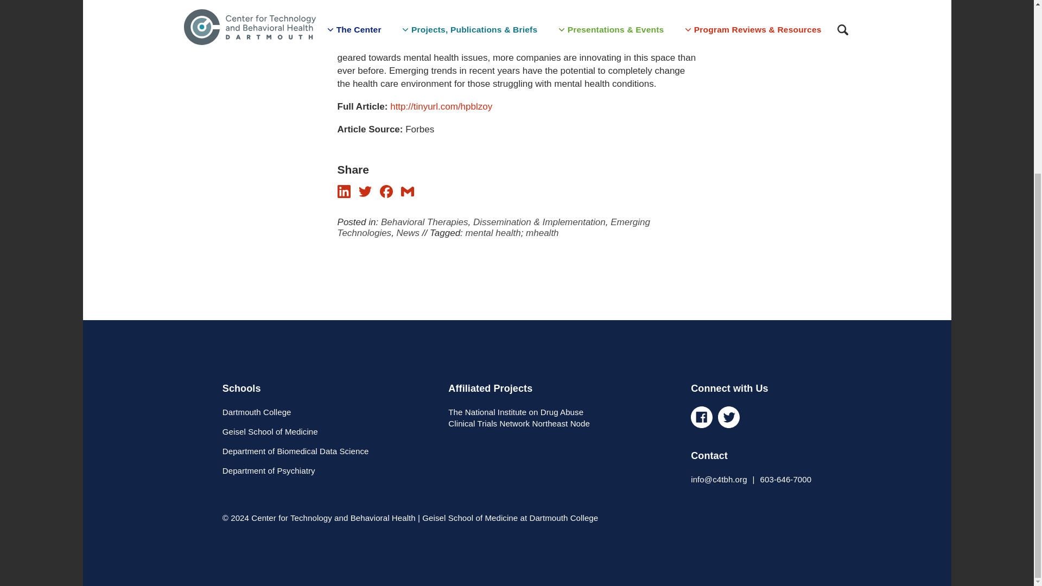 The width and height of the screenshot is (1042, 586). I want to click on Twitter, so click(365, 192).